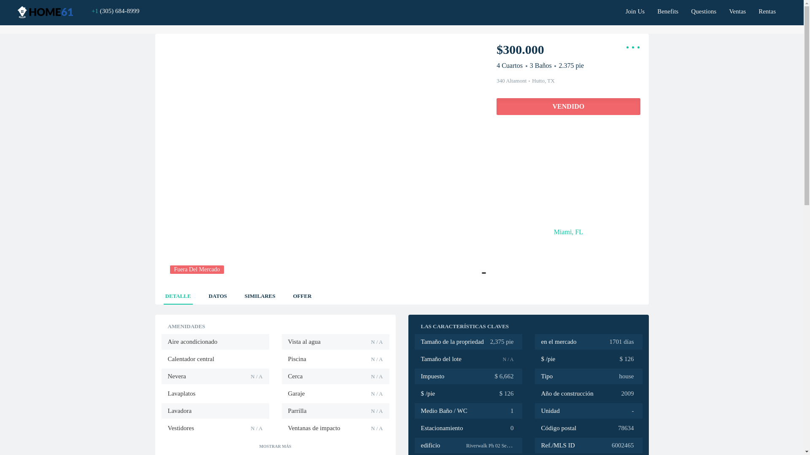  What do you see at coordinates (260, 294) in the screenshot?
I see `SIMILARES` at bounding box center [260, 294].